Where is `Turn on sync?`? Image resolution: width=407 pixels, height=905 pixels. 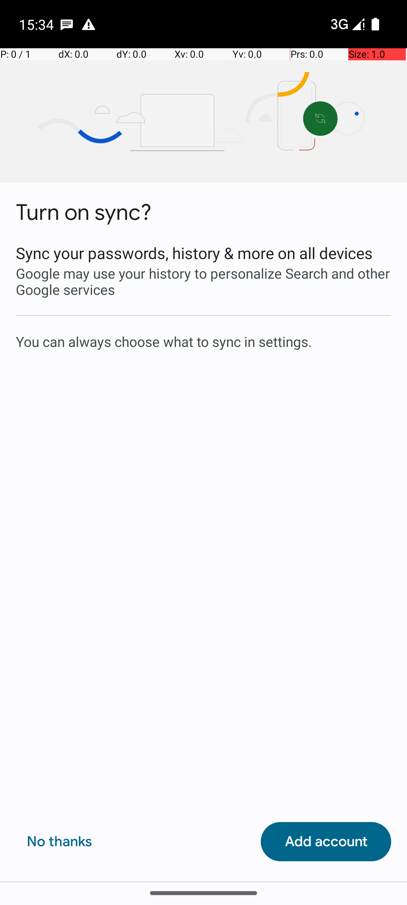
Turn on sync? is located at coordinates (84, 213).